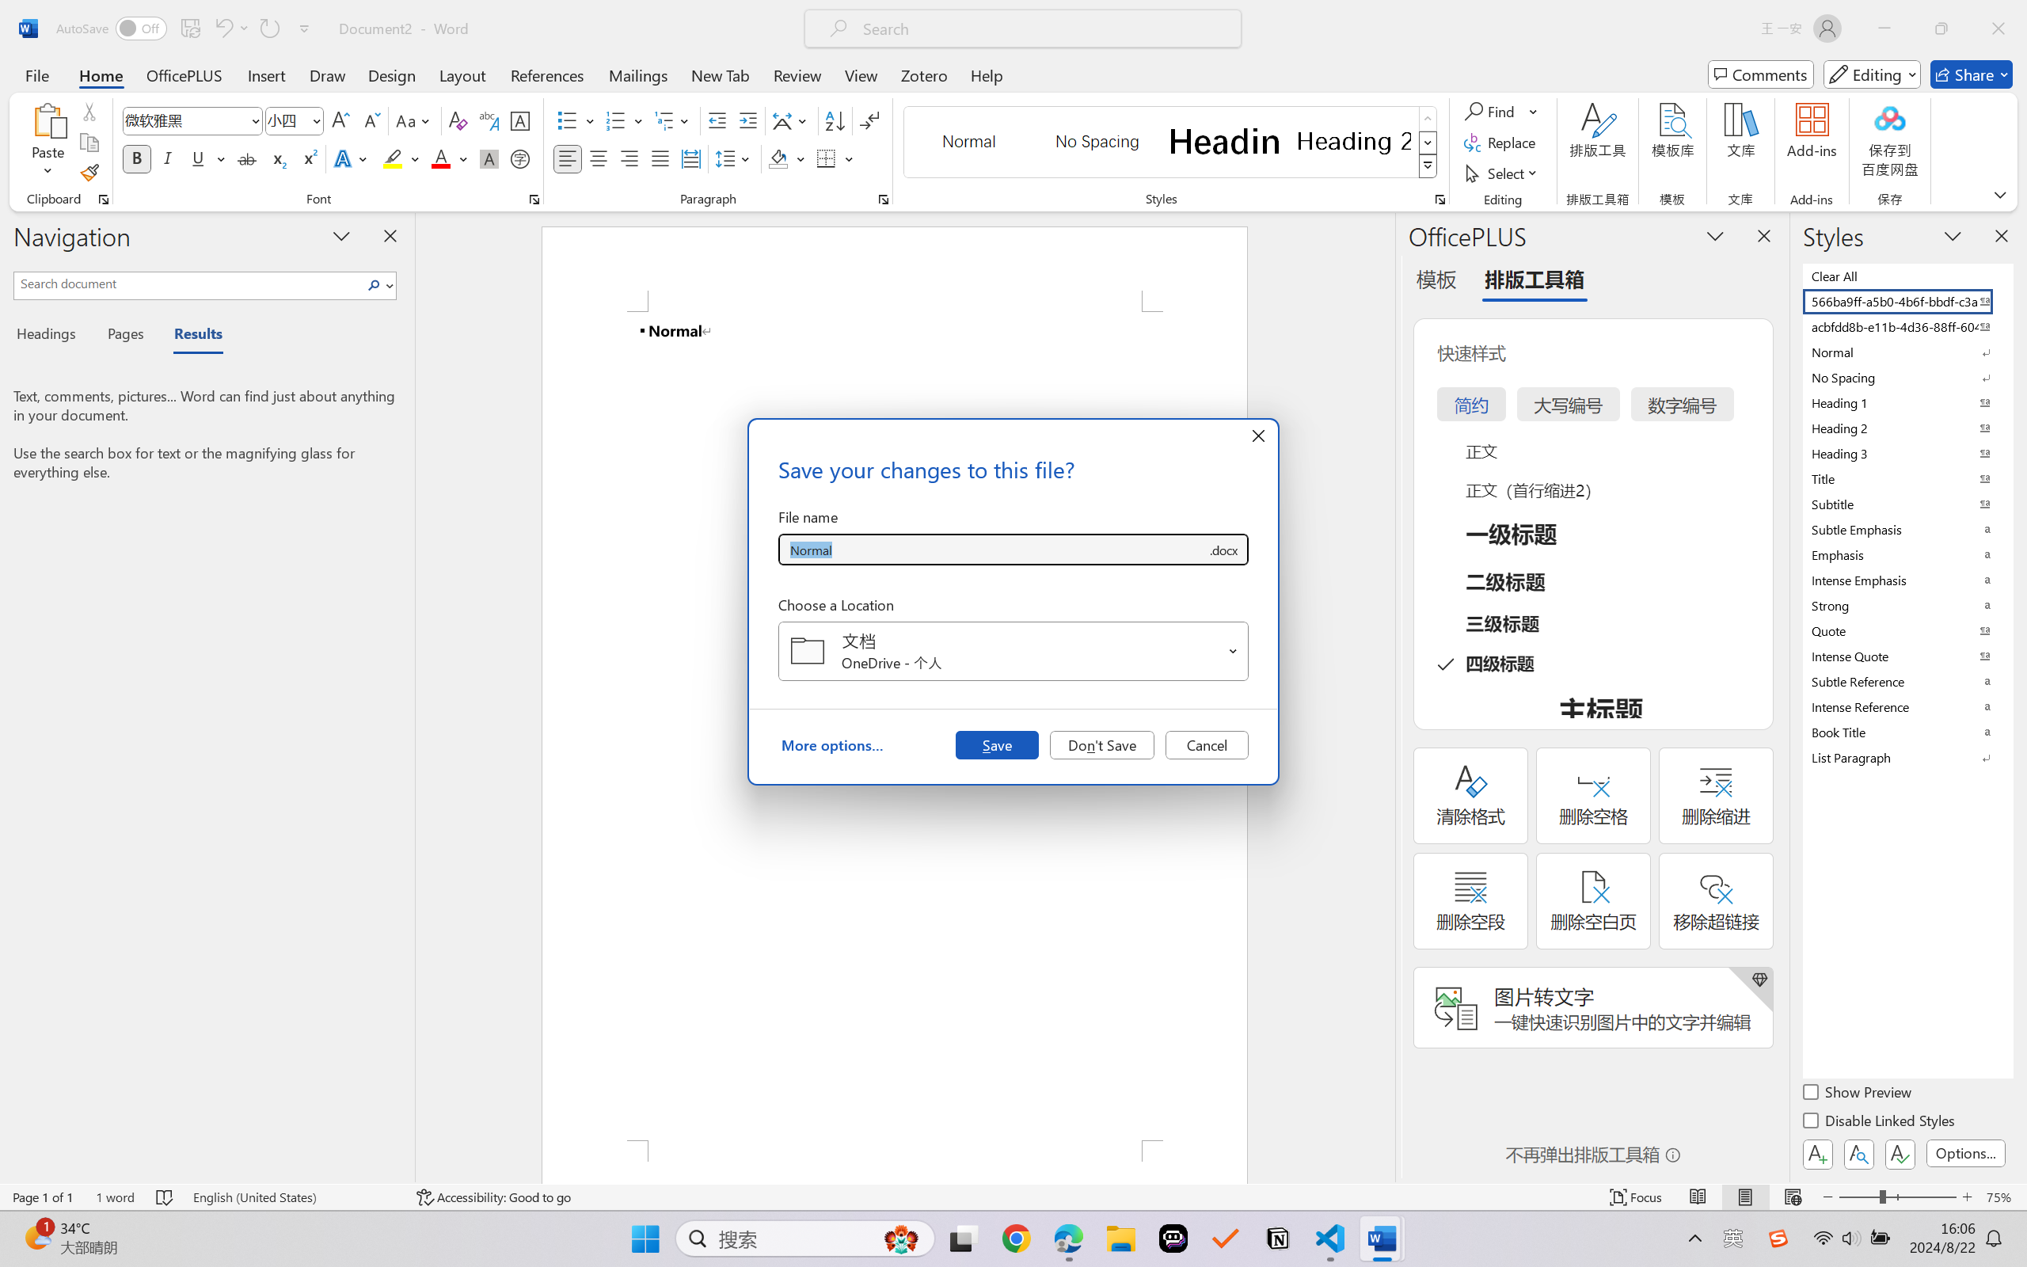 The width and height of the screenshot is (2027, 1267). Describe the element at coordinates (48, 143) in the screenshot. I see `Paste` at that location.